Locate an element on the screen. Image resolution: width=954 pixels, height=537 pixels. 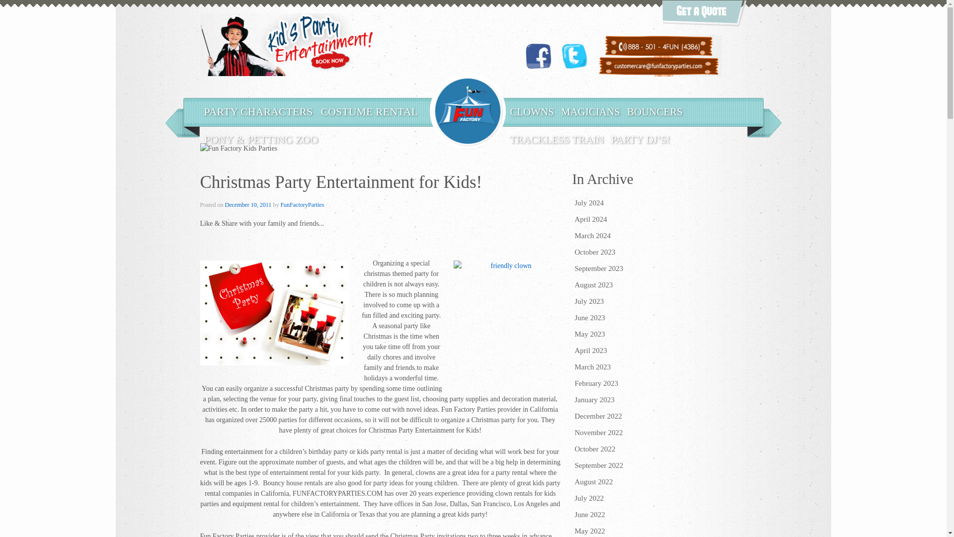
BOUNCERS is located at coordinates (655, 111).